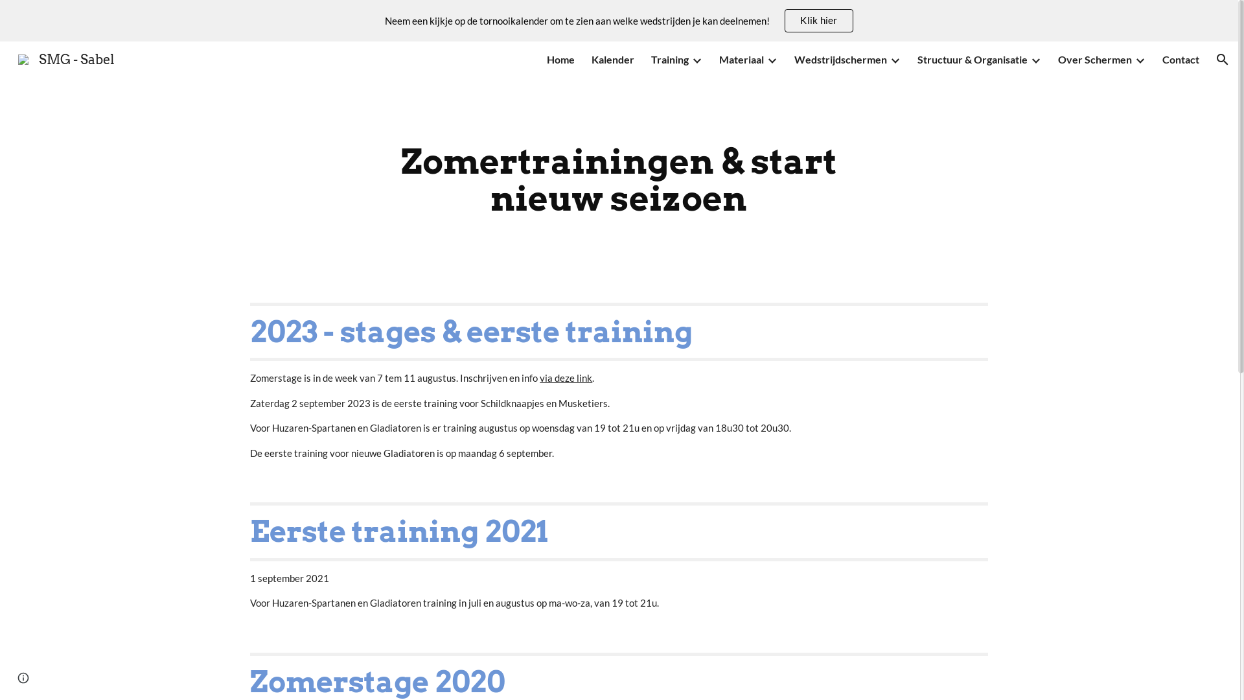 The width and height of the screenshot is (1244, 700). I want to click on Training, so click(670, 60).